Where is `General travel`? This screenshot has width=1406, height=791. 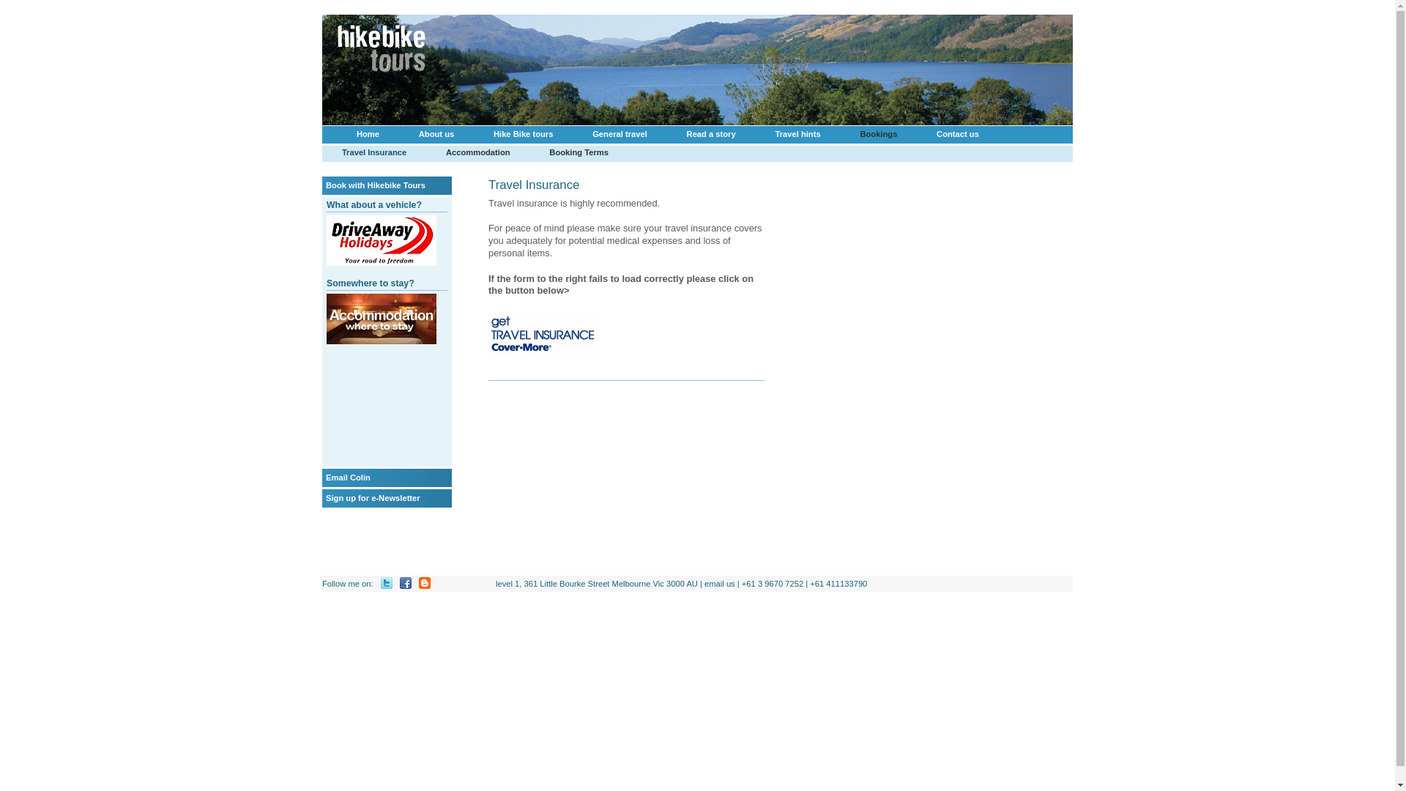 General travel is located at coordinates (620, 135).